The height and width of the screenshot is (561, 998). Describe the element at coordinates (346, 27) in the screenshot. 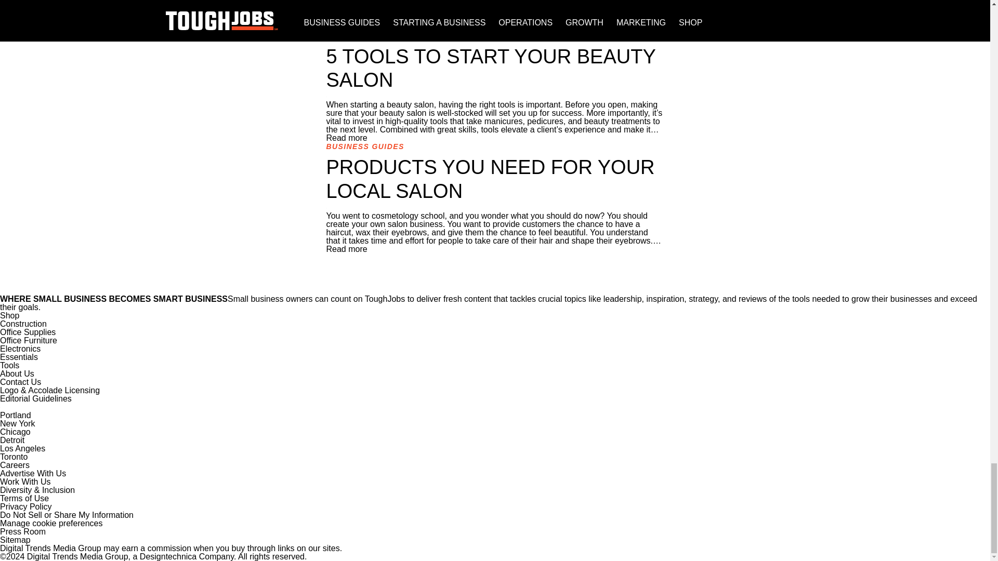

I see `Read more` at that location.